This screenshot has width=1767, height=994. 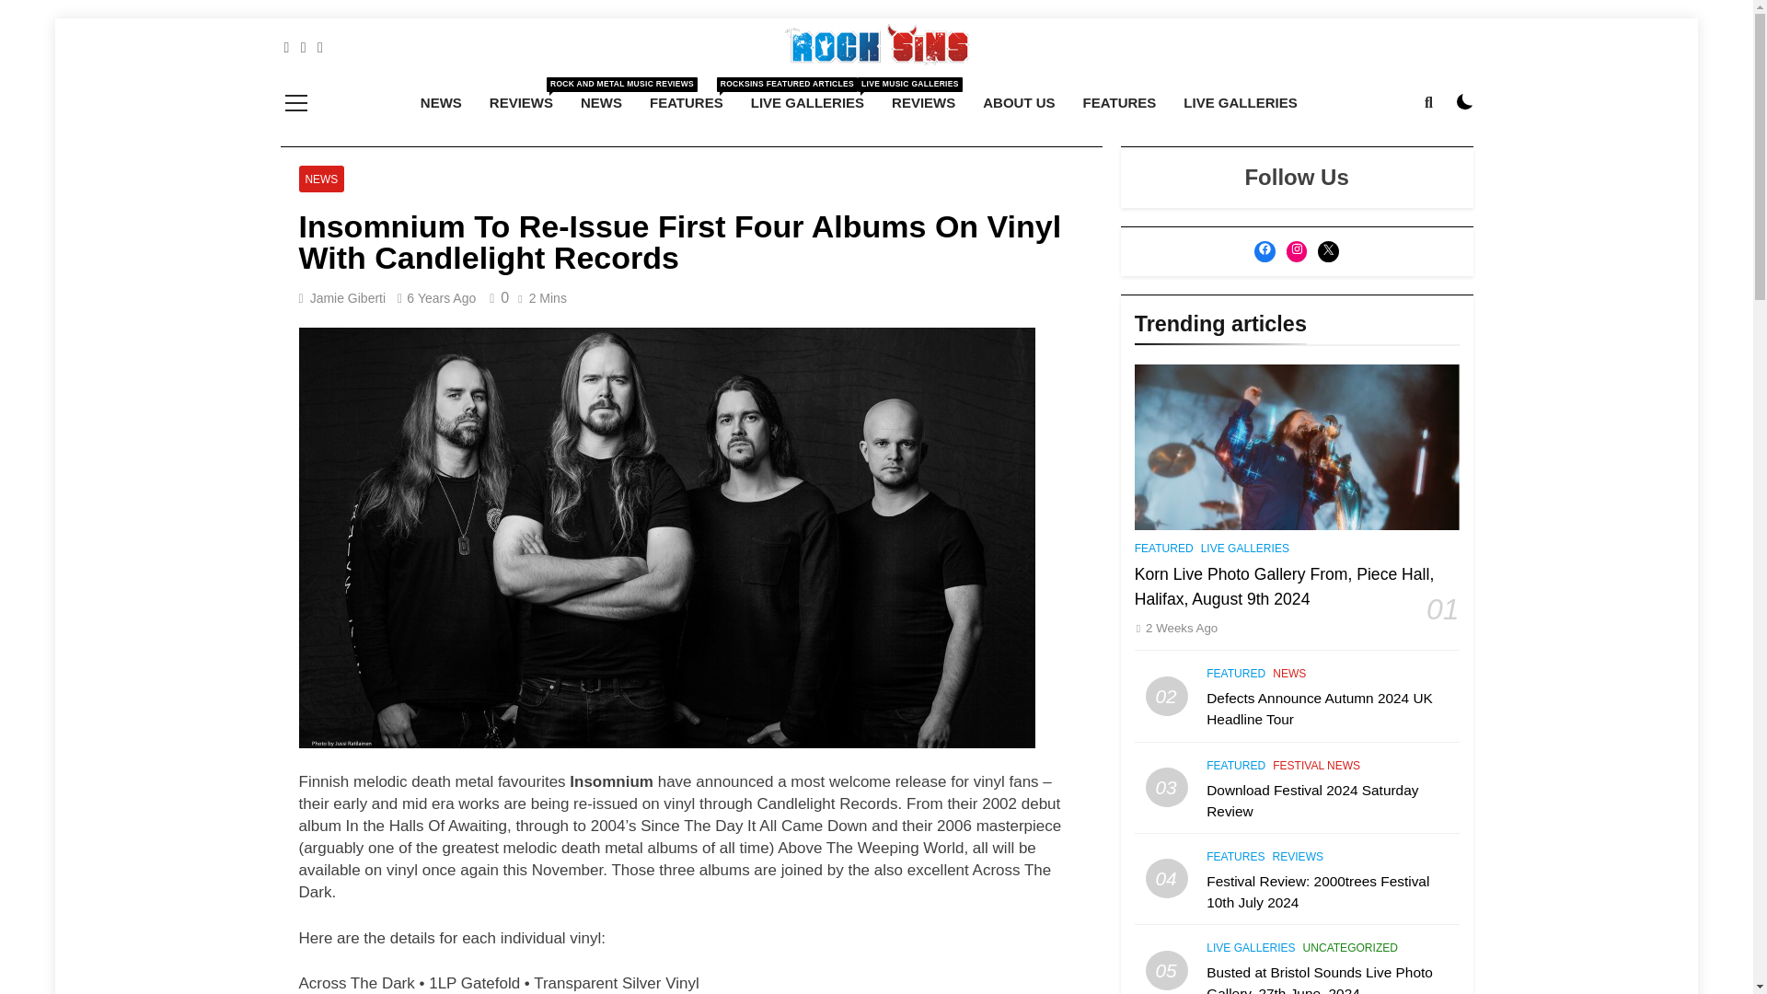 I want to click on NEWS, so click(x=348, y=298).